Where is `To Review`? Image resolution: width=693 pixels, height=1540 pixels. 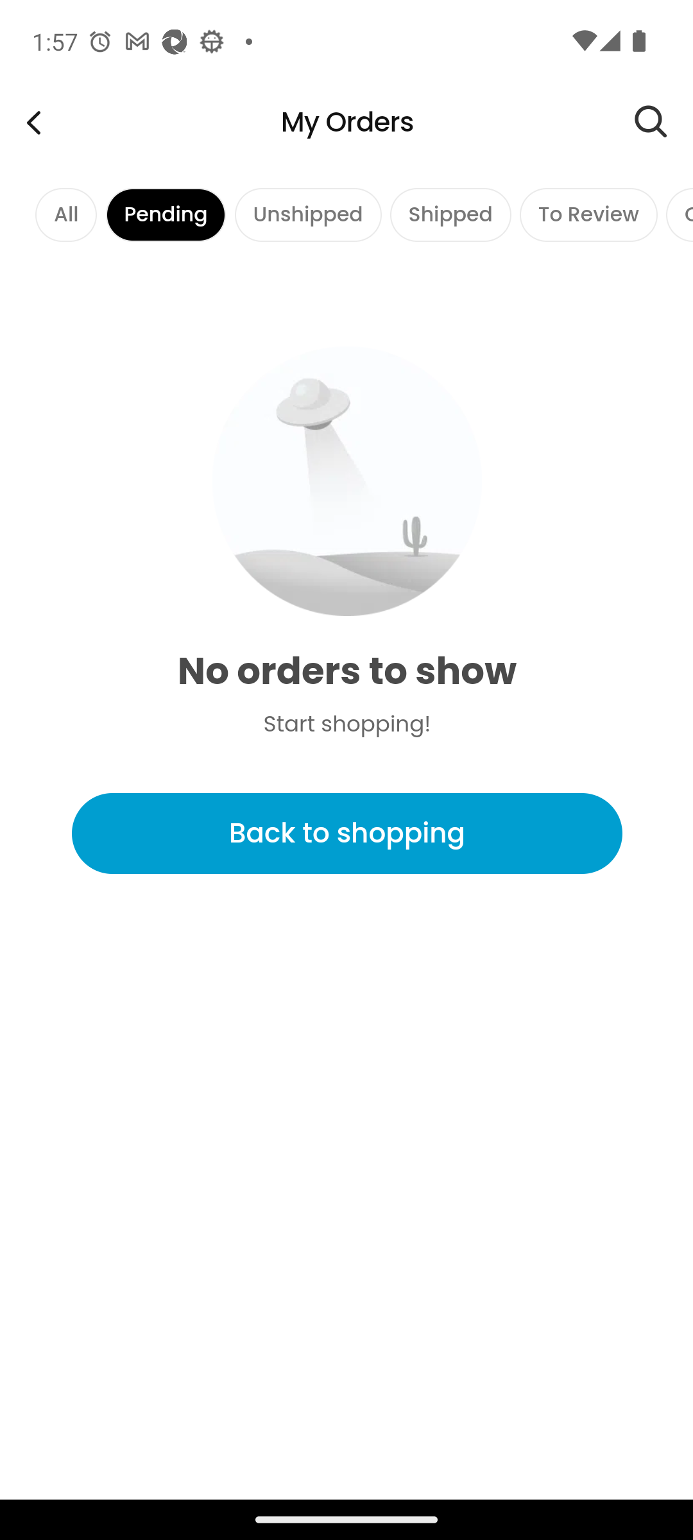
To Review is located at coordinates (588, 214).